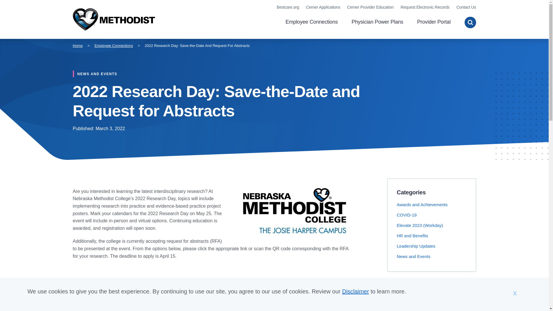 This screenshot has height=311, width=553. I want to click on Bestcare.org, so click(288, 7).